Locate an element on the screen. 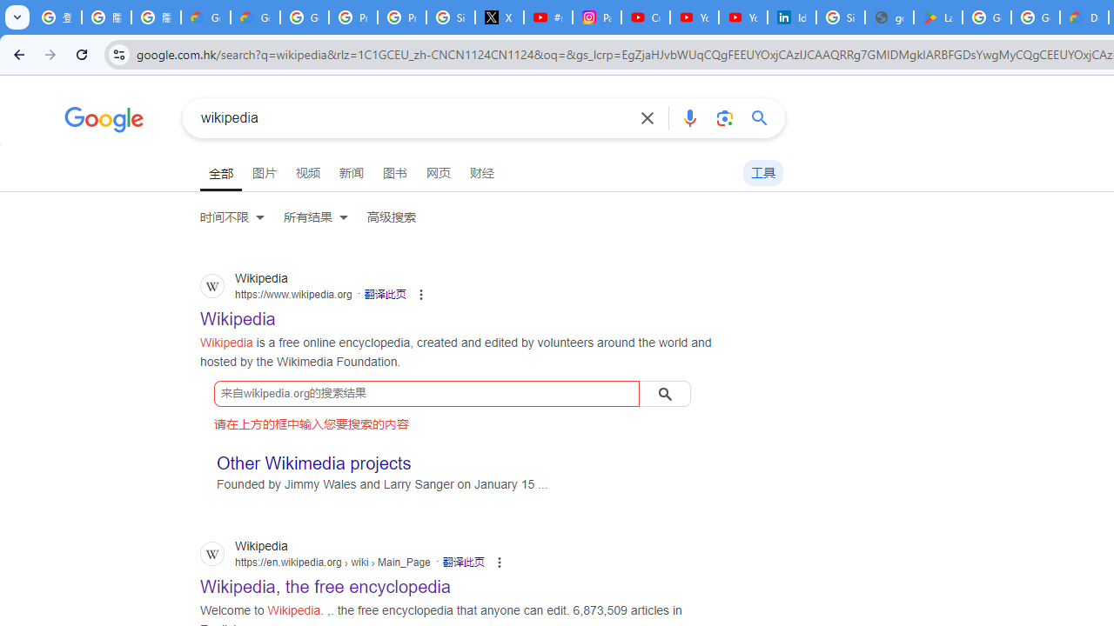 This screenshot has height=626, width=1114. X is located at coordinates (500, 17).